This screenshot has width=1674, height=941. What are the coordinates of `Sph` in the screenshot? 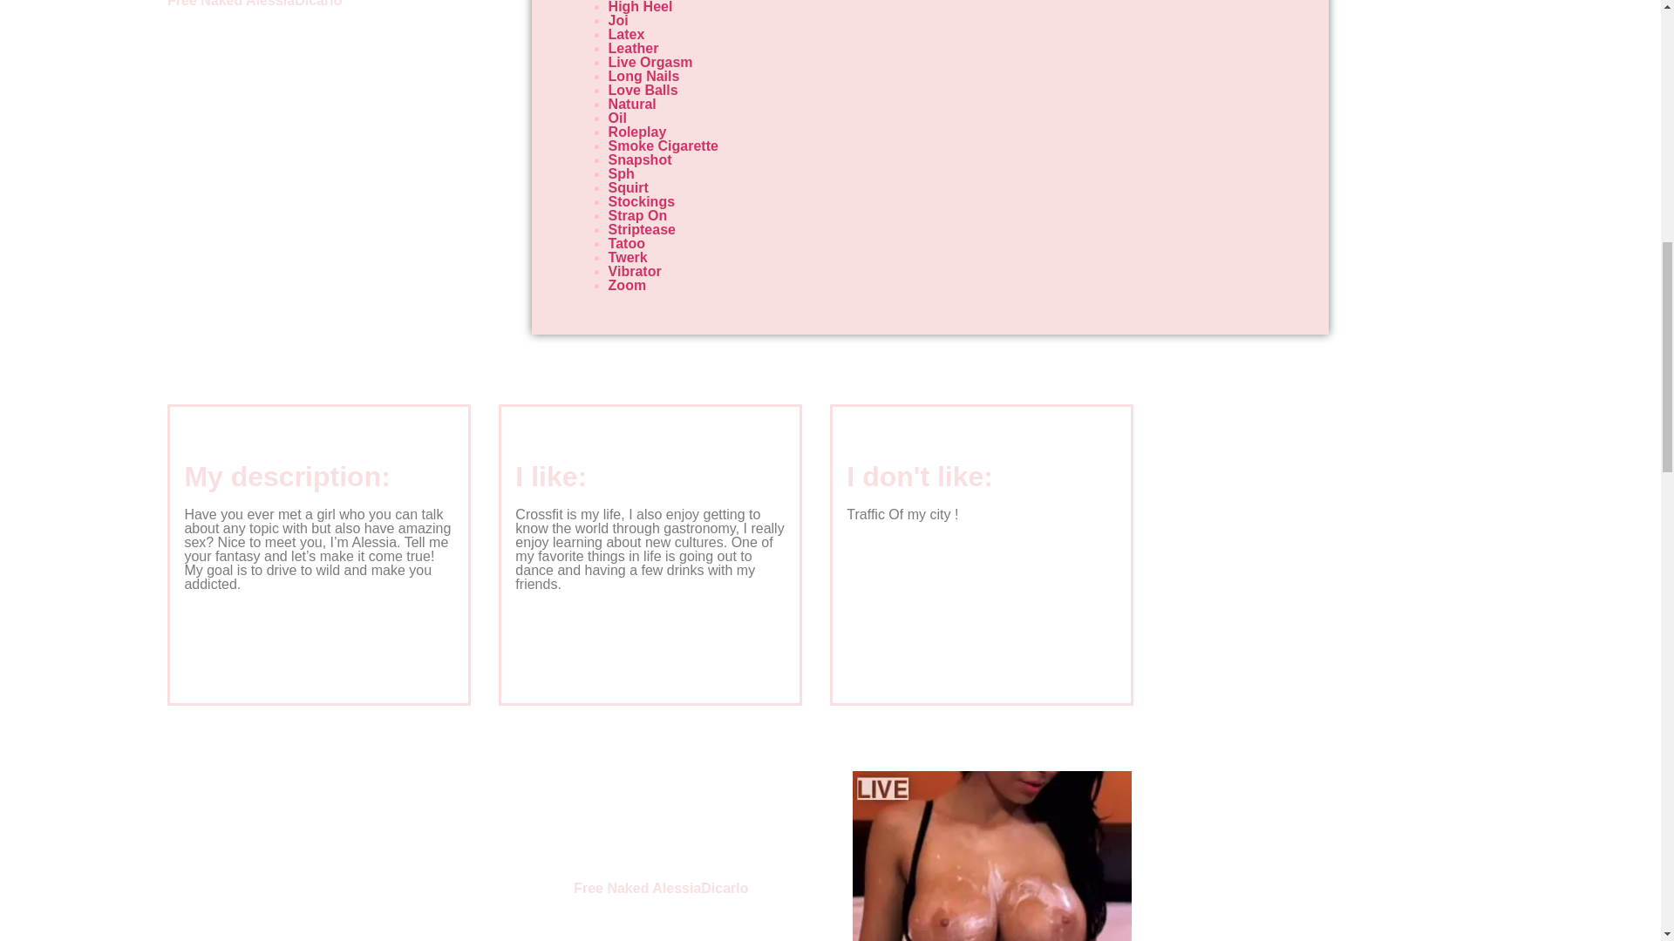 It's located at (621, 174).